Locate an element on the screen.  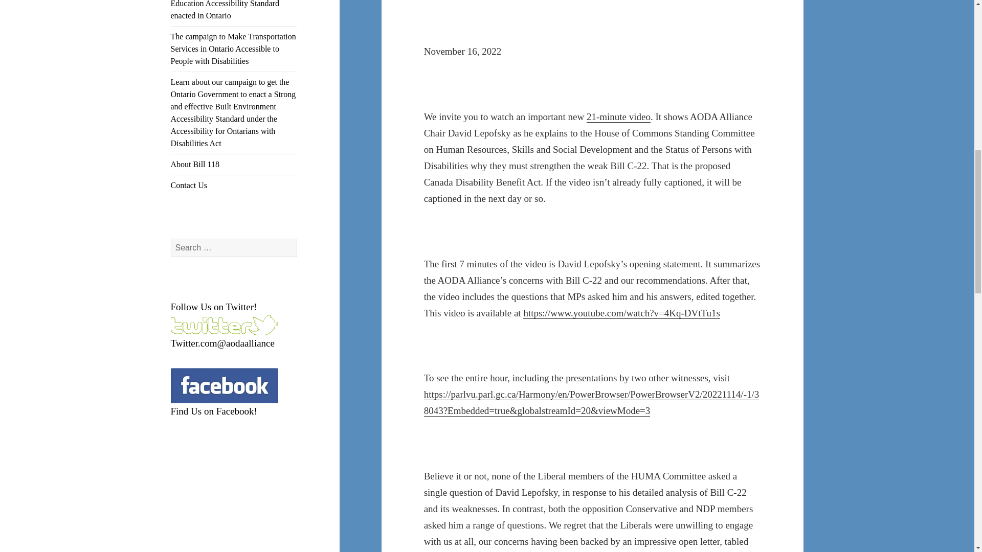
Follow Us on Twitter! is located at coordinates (214, 307).